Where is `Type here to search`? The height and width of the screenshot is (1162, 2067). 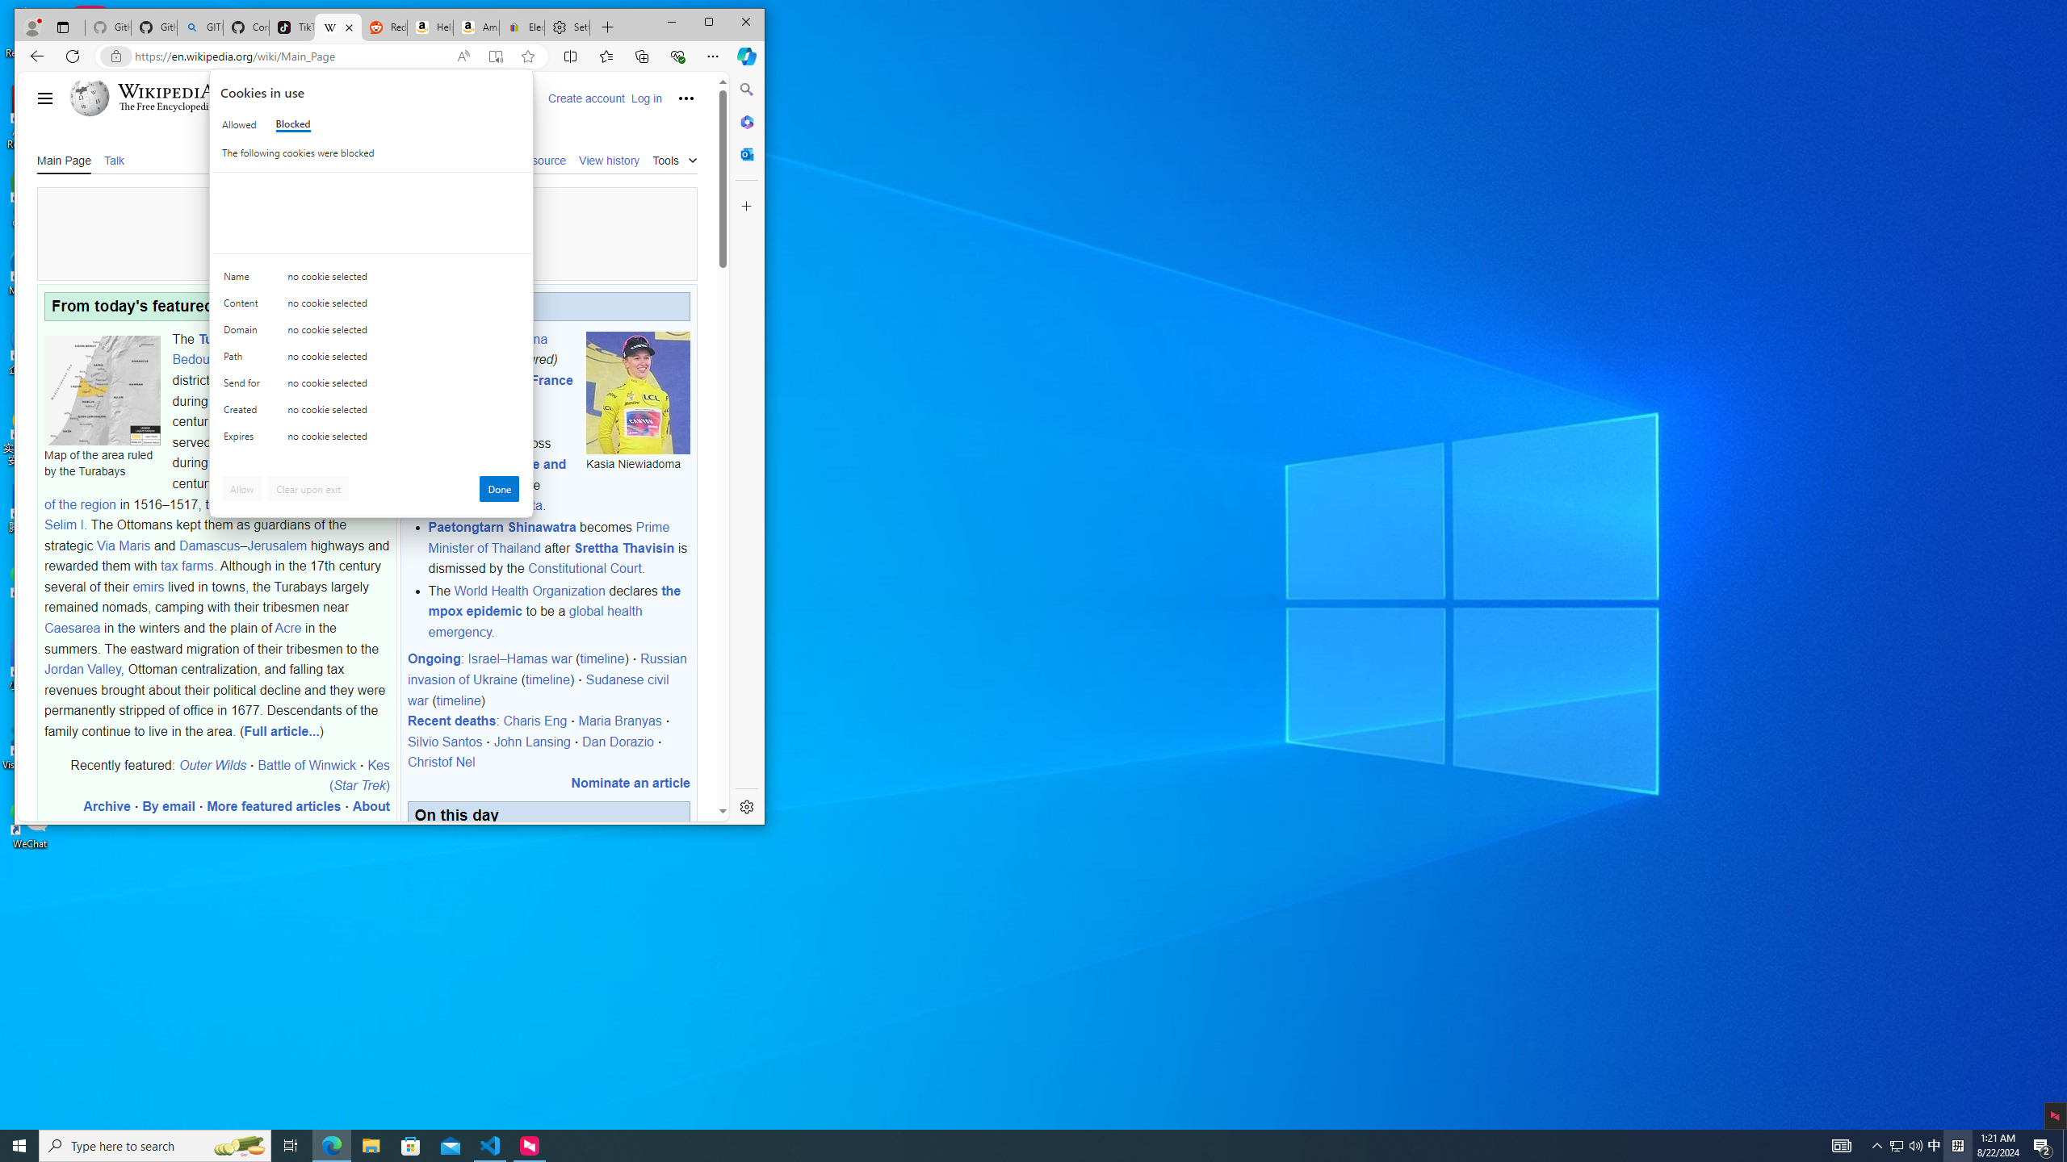 Type here to search is located at coordinates (155, 1146).